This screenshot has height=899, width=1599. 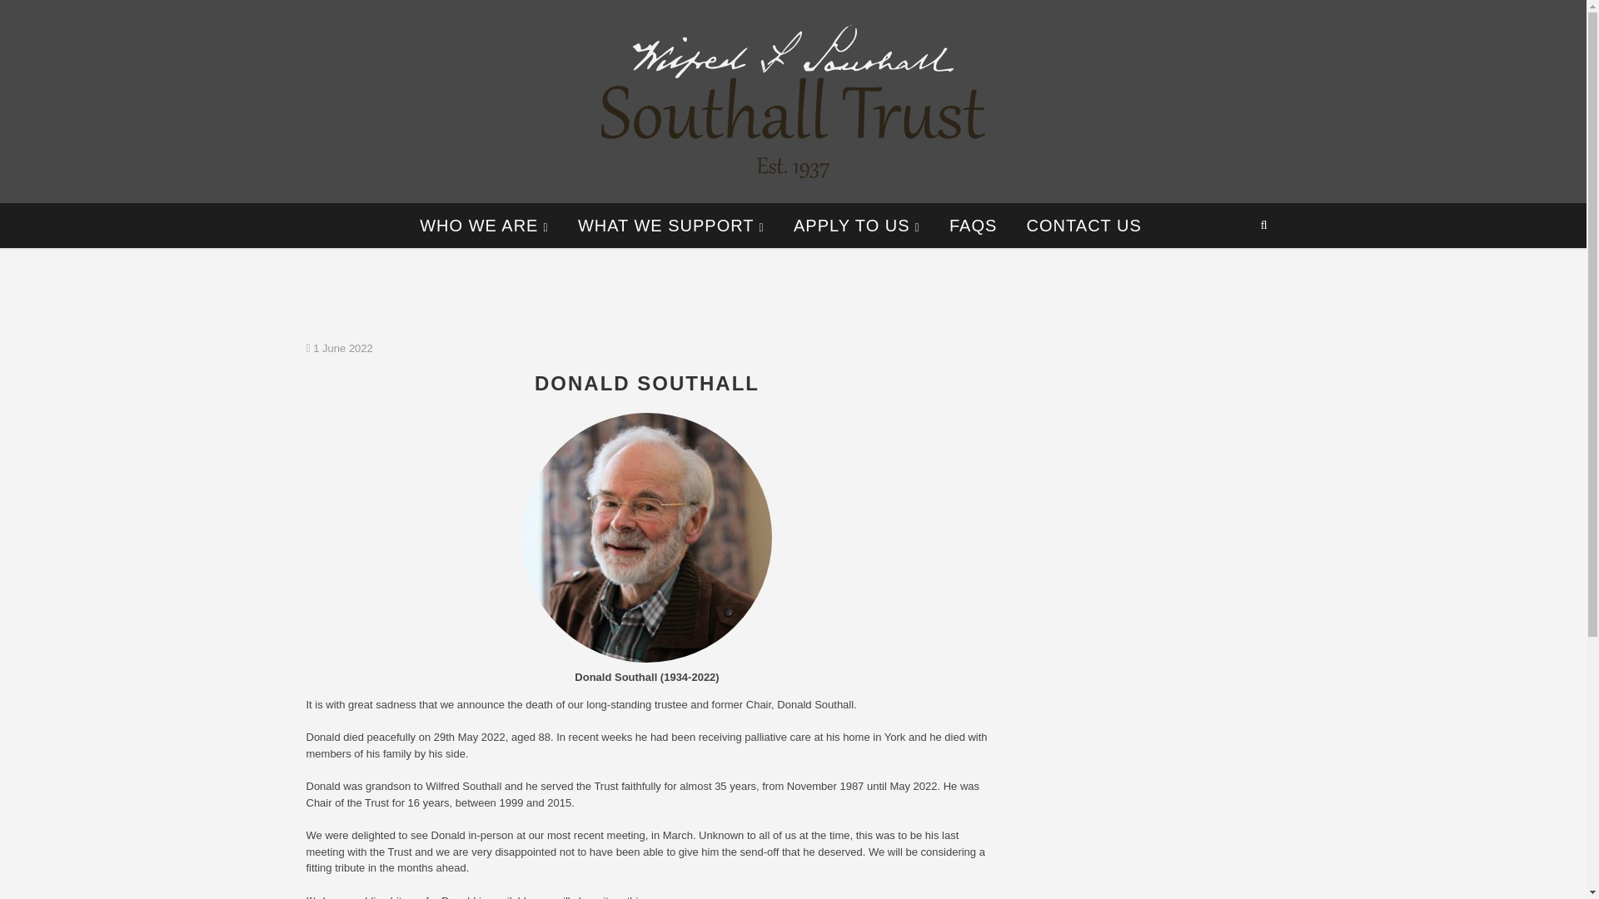 What do you see at coordinates (1084, 226) in the screenshot?
I see `CONTACT US` at bounding box center [1084, 226].